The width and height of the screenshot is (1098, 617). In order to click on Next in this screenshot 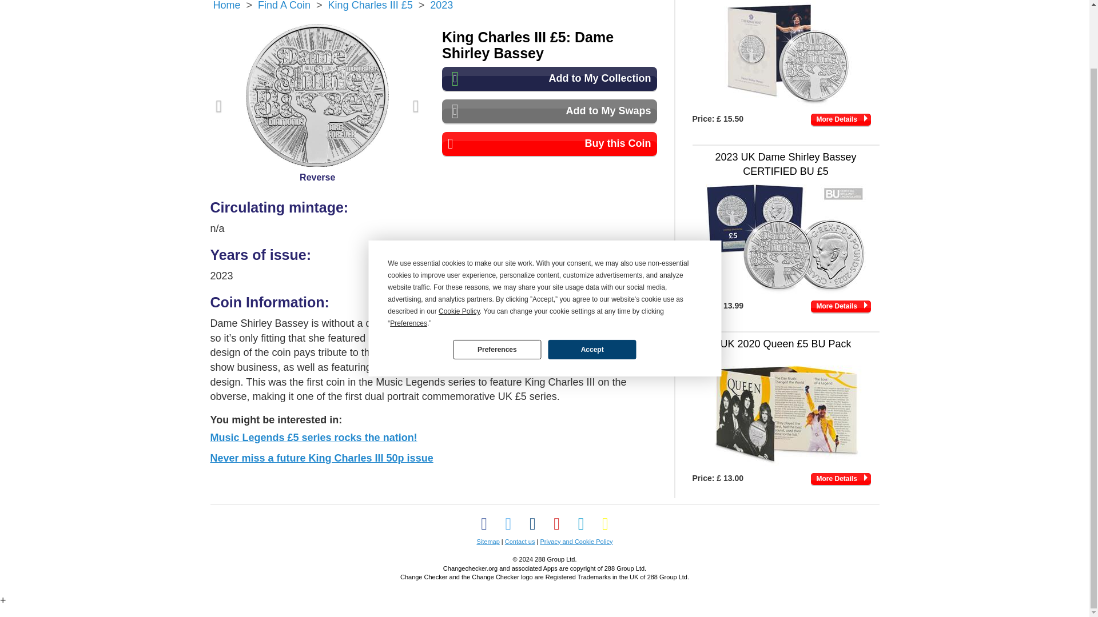, I will do `click(416, 106)`.